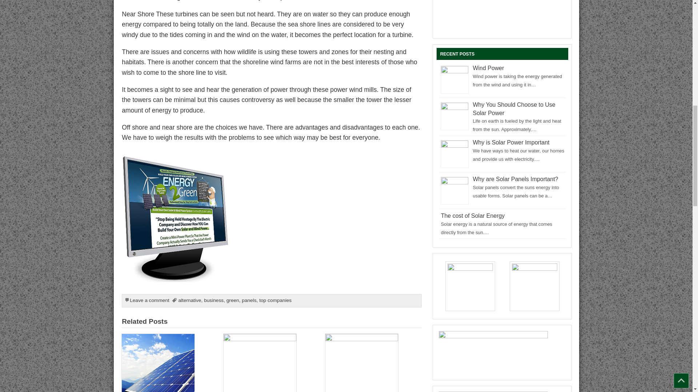  What do you see at coordinates (514, 109) in the screenshot?
I see `Why You Should Choose to Use Solar Power` at bounding box center [514, 109].